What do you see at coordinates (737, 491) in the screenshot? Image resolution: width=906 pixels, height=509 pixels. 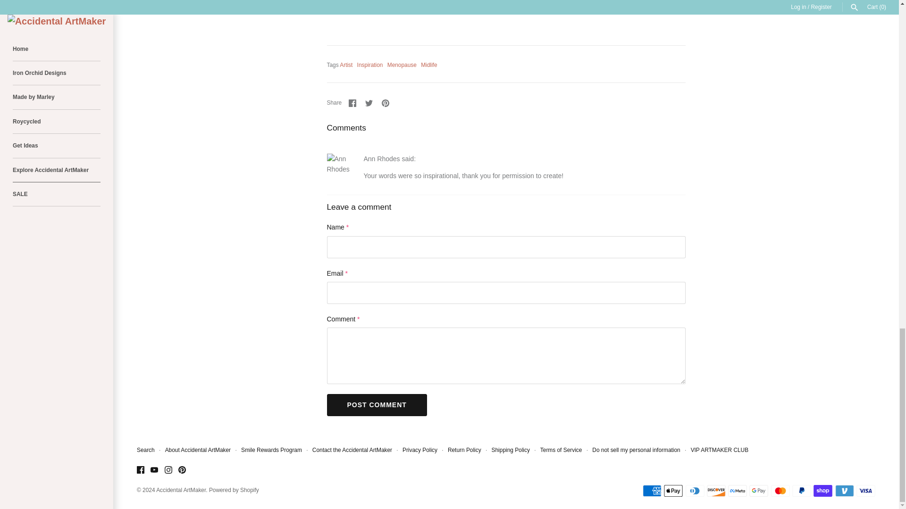 I see `Meta Pay` at bounding box center [737, 491].